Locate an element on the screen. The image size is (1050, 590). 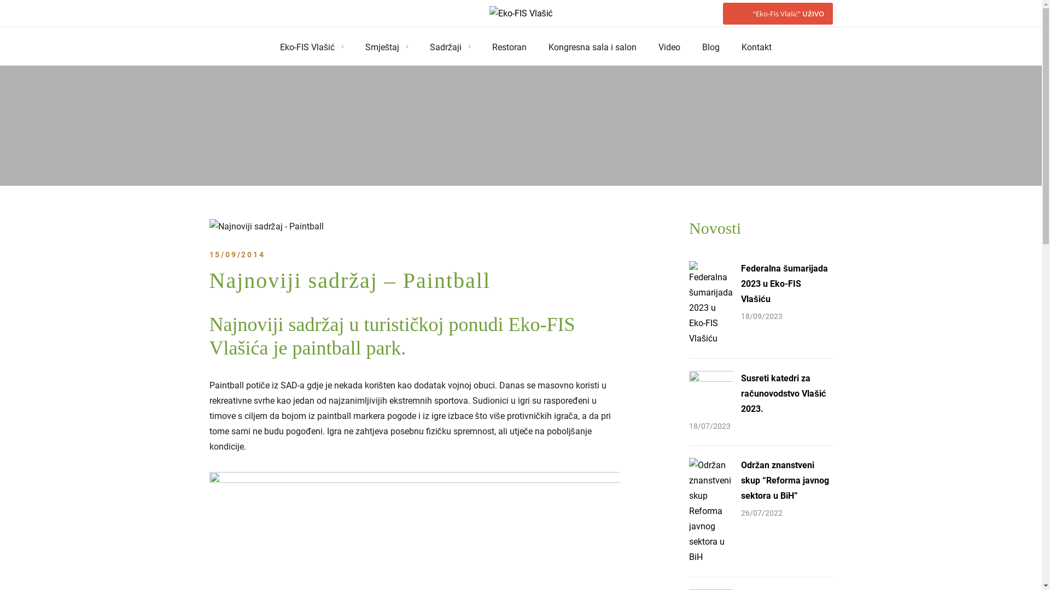
26/07/2022 is located at coordinates (762, 512).